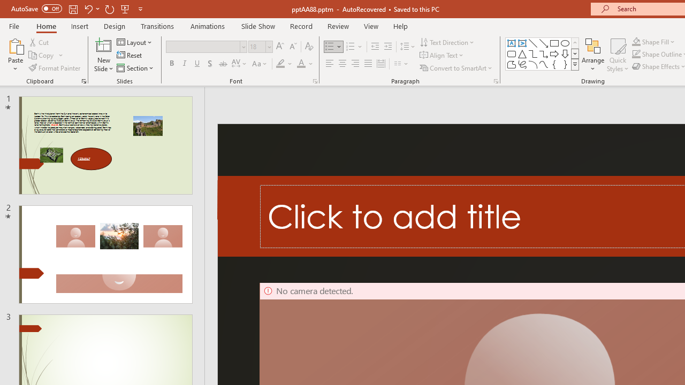 This screenshot has width=685, height=385. What do you see at coordinates (575, 64) in the screenshot?
I see `Shapes` at bounding box center [575, 64].